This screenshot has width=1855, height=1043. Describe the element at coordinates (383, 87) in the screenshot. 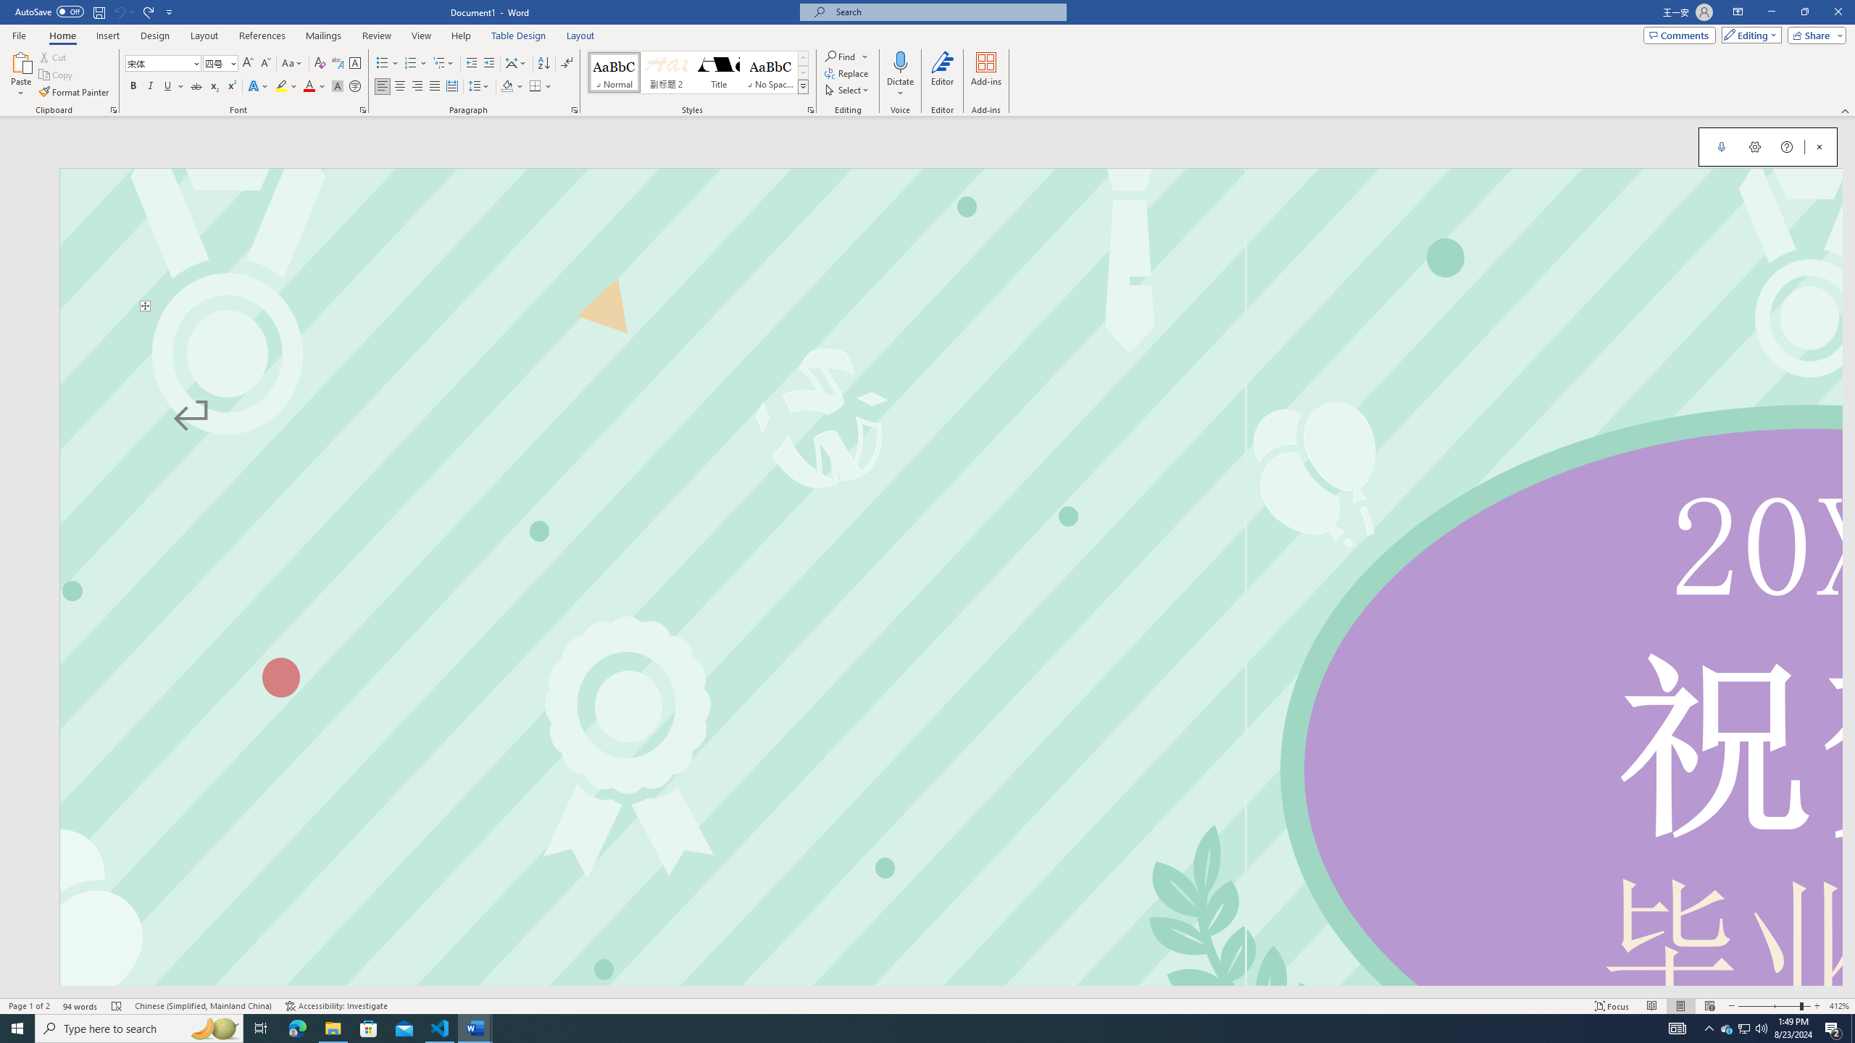

I see `Align Left` at that location.